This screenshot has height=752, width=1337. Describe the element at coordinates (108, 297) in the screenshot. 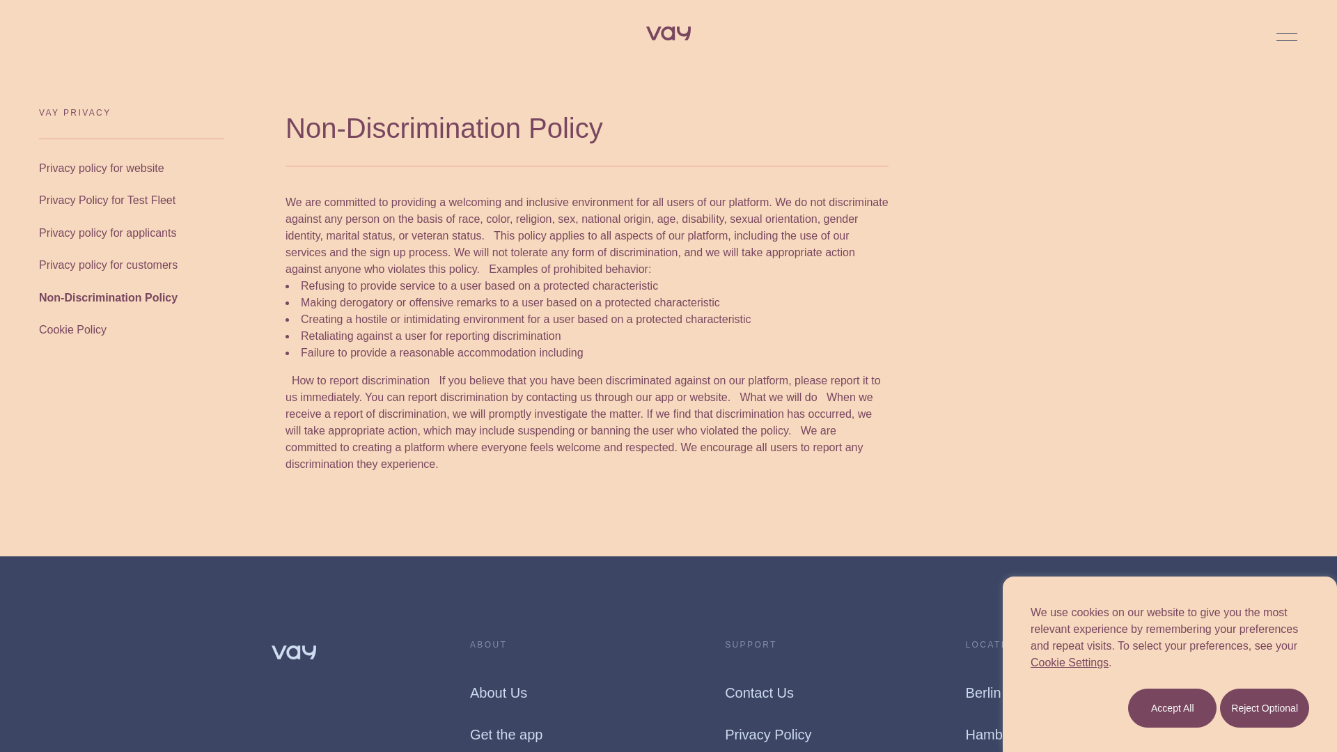

I see `Non-Discrimination Policy` at that location.